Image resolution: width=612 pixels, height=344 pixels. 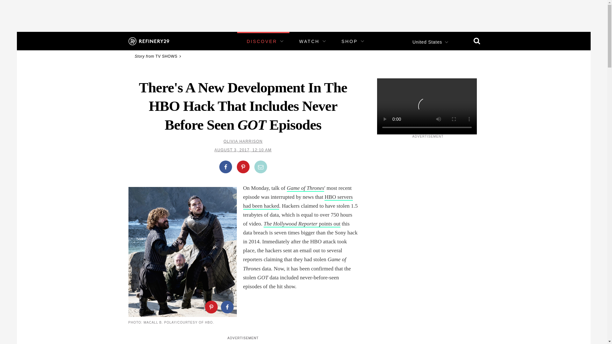 I want to click on The Hollywood Reporter points out, so click(x=302, y=224).